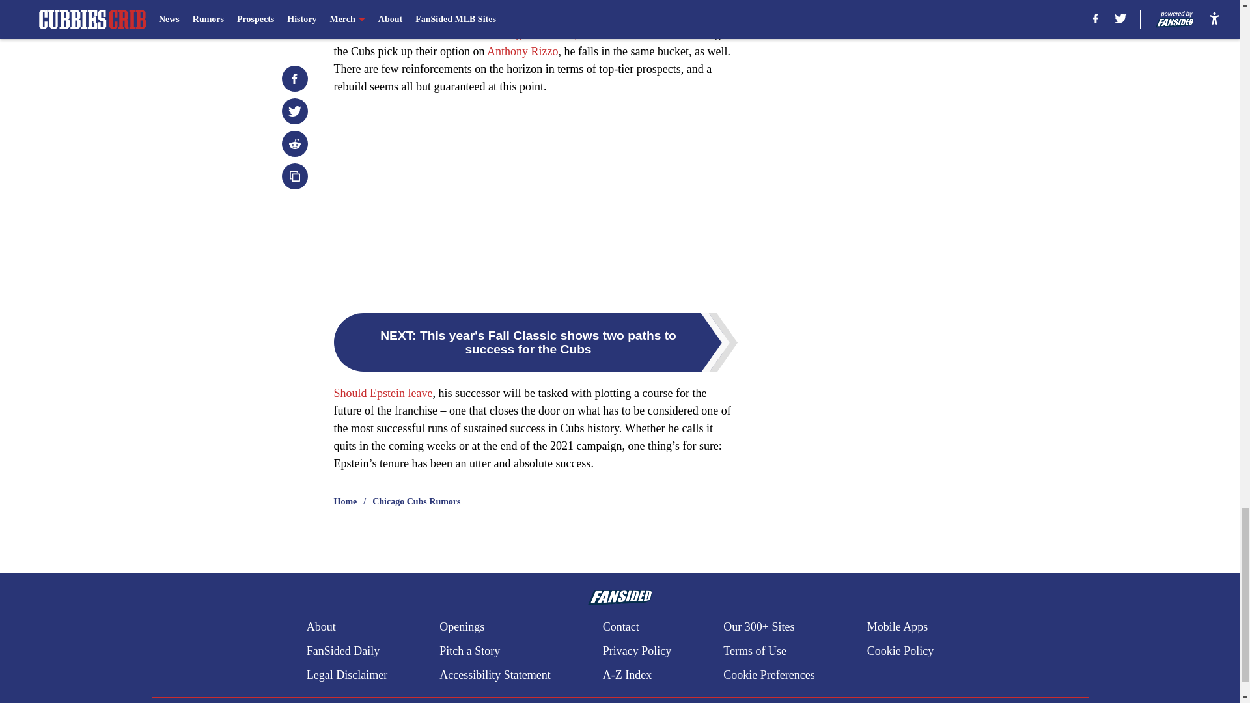  I want to click on Anthony Rizzo, so click(523, 51).